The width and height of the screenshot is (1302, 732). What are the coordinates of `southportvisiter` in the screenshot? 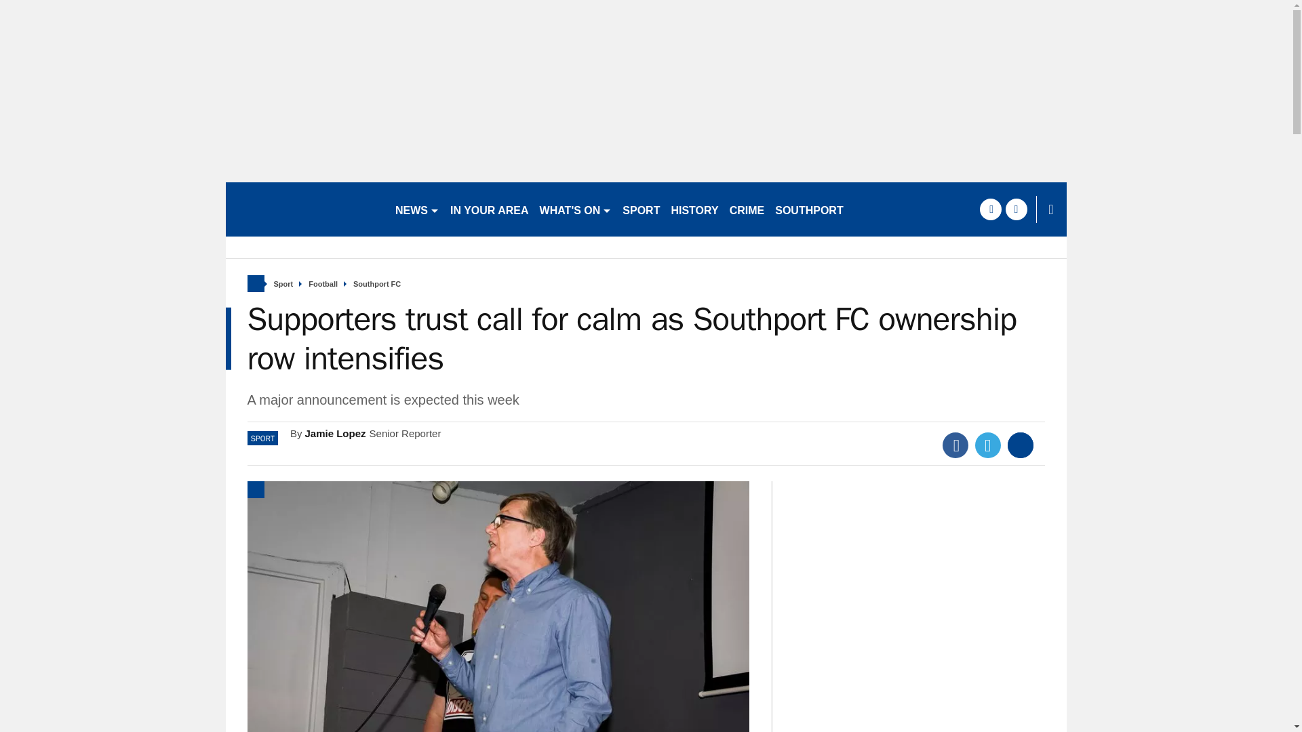 It's located at (304, 209).